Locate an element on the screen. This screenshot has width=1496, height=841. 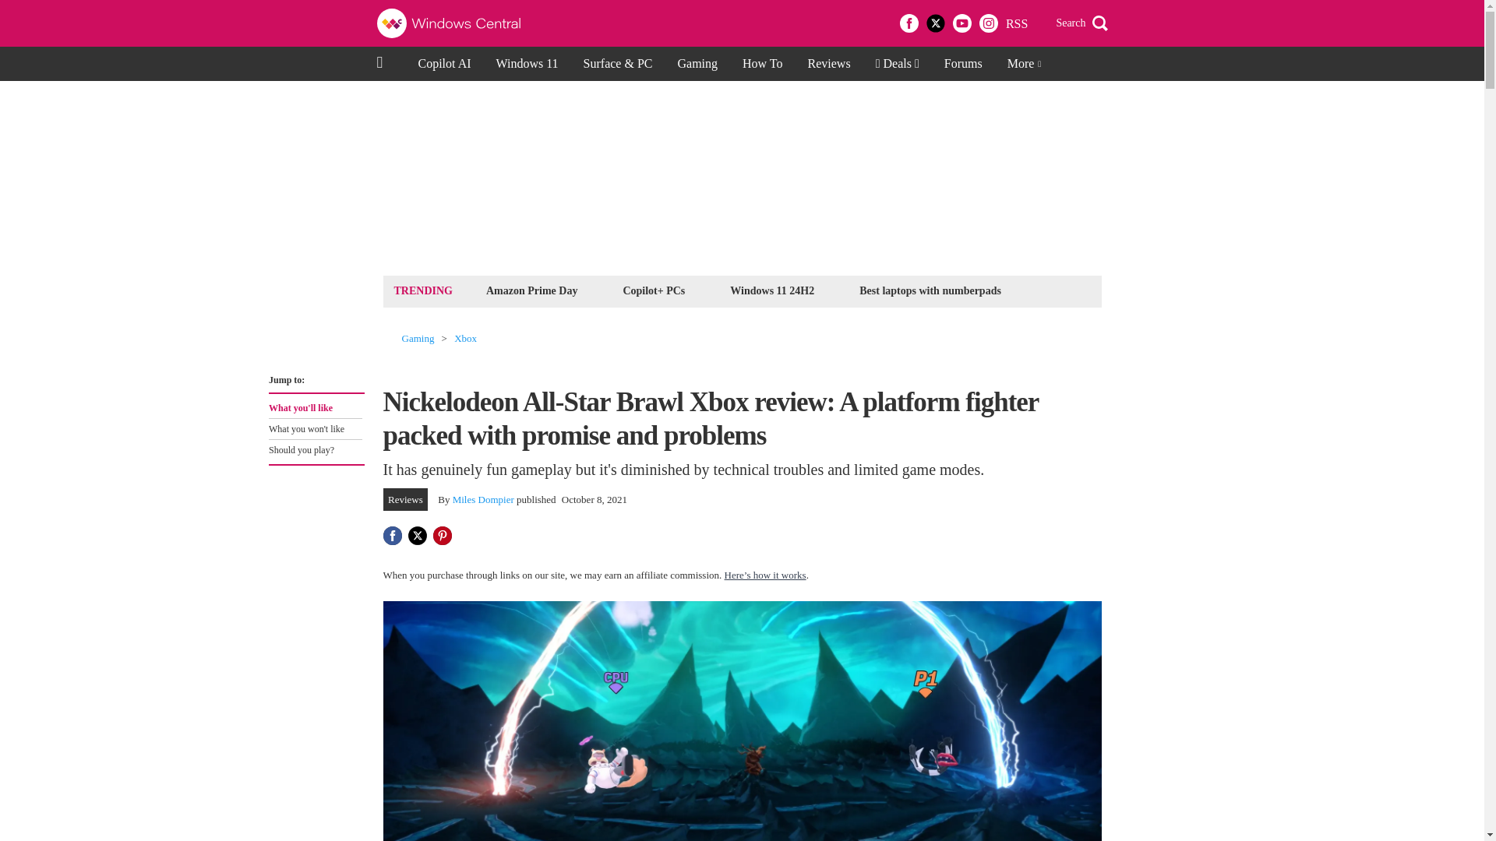
Amazon Prime Day is located at coordinates (762, 64).